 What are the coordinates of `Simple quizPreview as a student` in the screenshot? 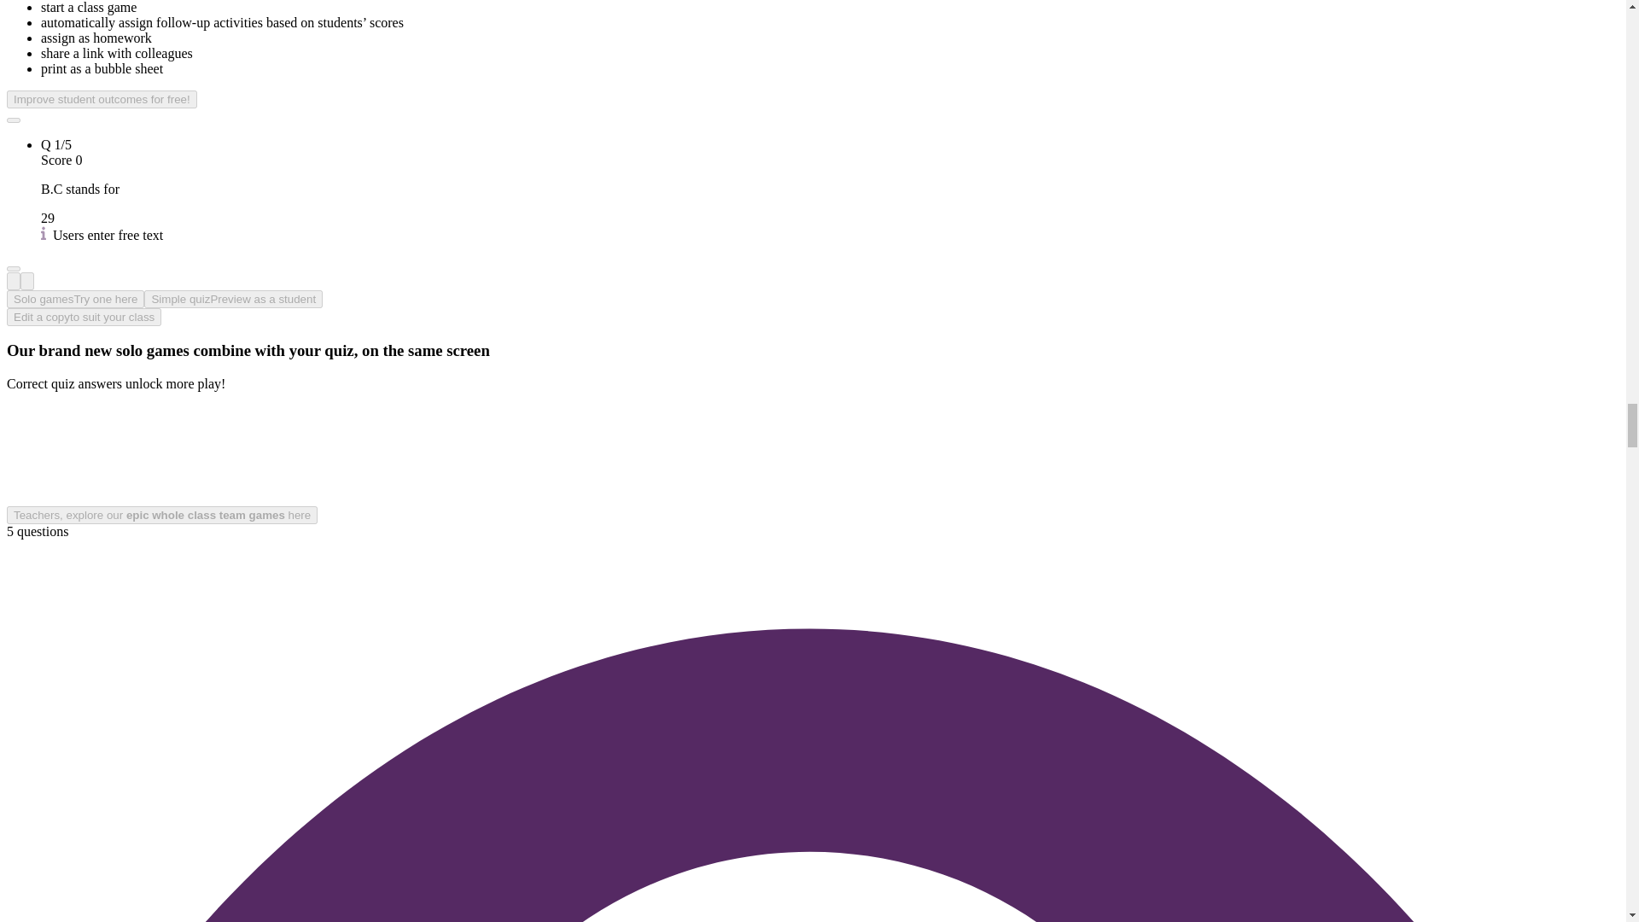 It's located at (233, 299).